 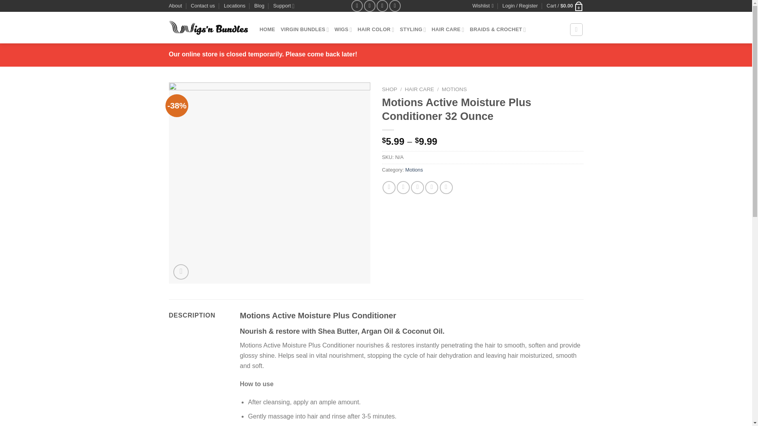 I want to click on HAIR COLOR, so click(x=376, y=30).